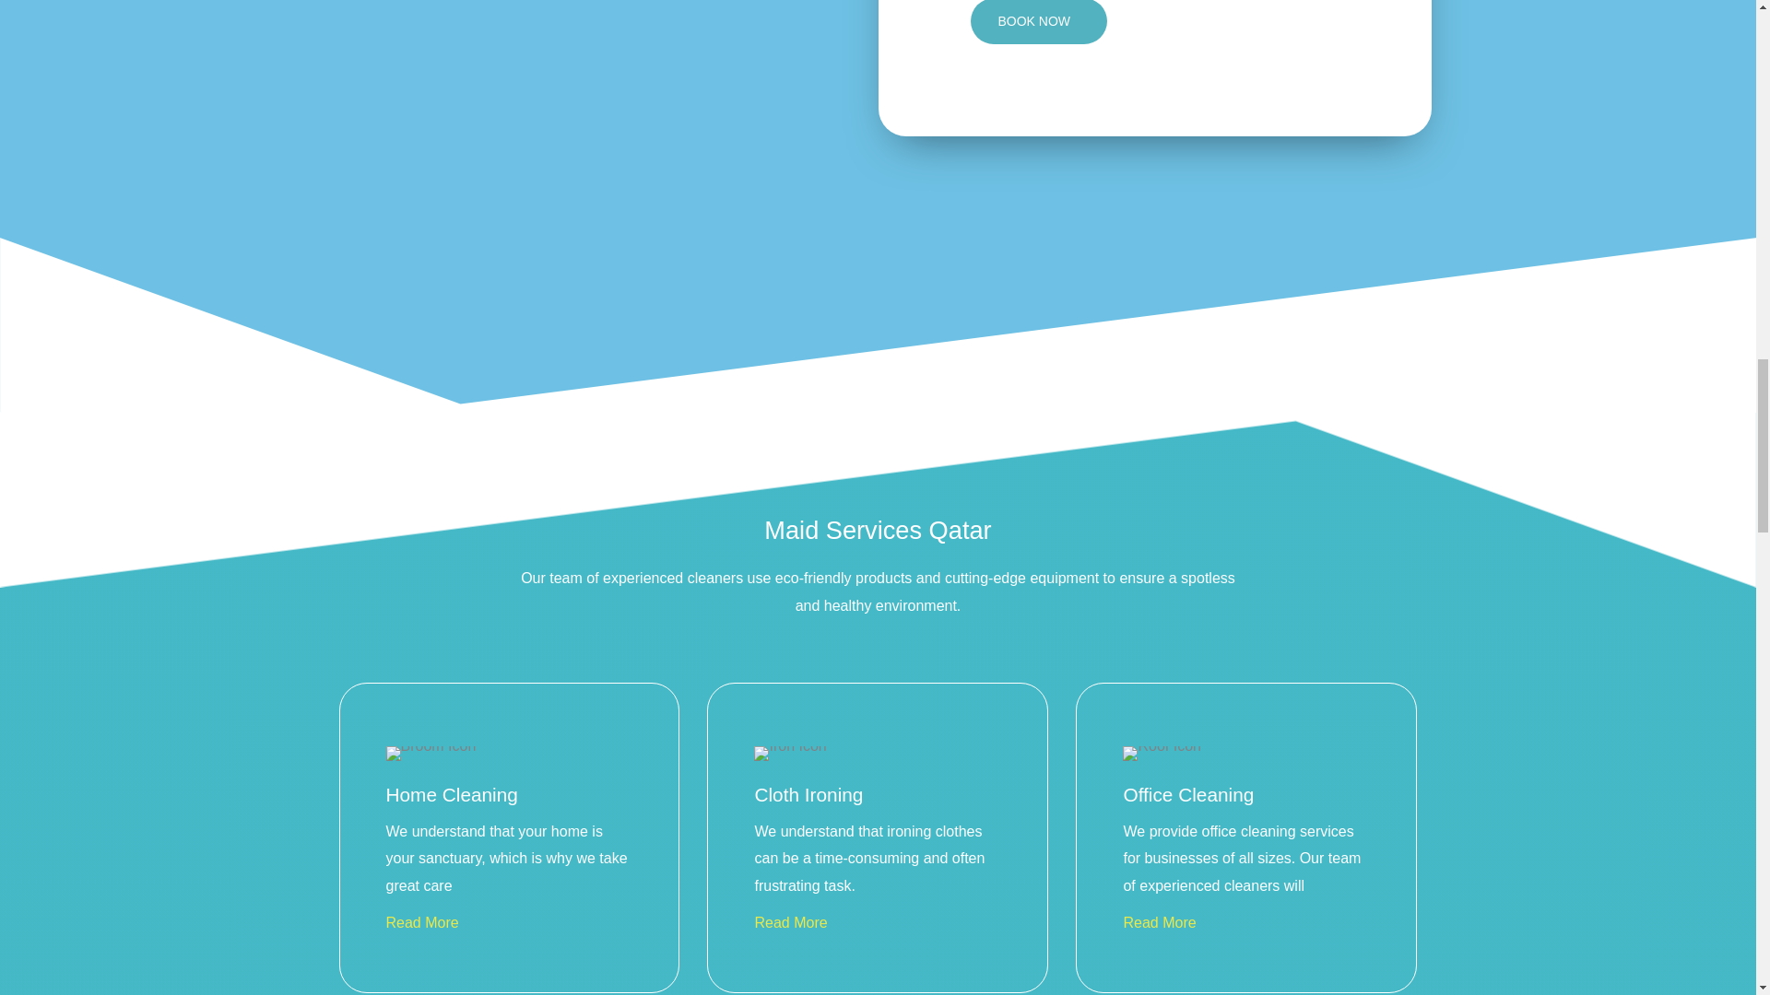 This screenshot has height=995, width=1770. Describe the element at coordinates (793, 921) in the screenshot. I see `Read More` at that location.